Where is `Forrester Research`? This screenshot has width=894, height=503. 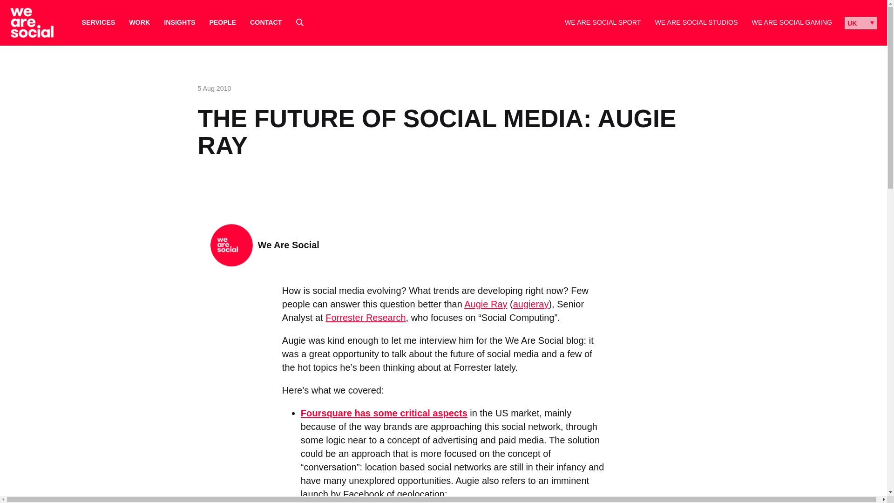
Forrester Research is located at coordinates (365, 318).